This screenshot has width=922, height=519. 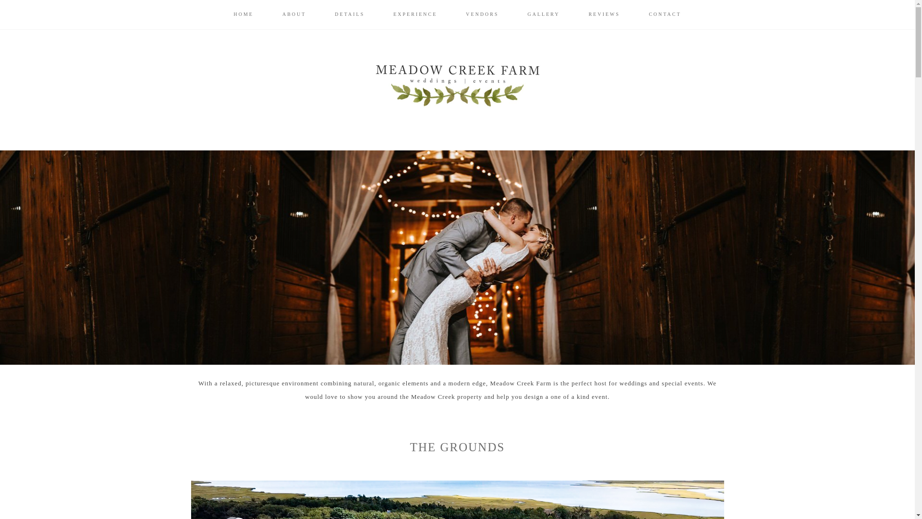 I want to click on VENDORS, so click(x=482, y=14).